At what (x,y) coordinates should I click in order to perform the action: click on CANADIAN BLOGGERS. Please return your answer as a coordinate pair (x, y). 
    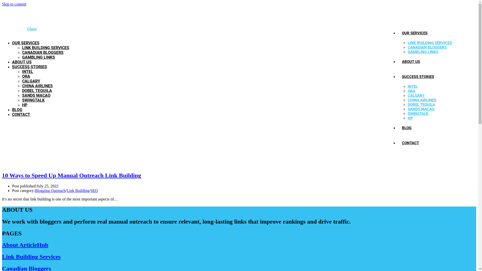
    Looking at the image, I should click on (43, 53).